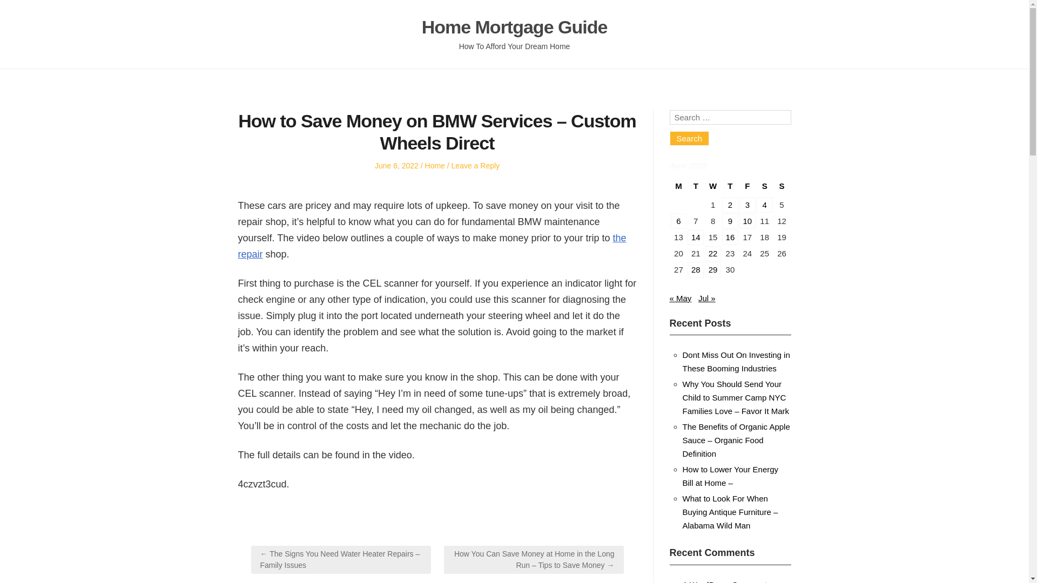  I want to click on Saturday, so click(765, 188).